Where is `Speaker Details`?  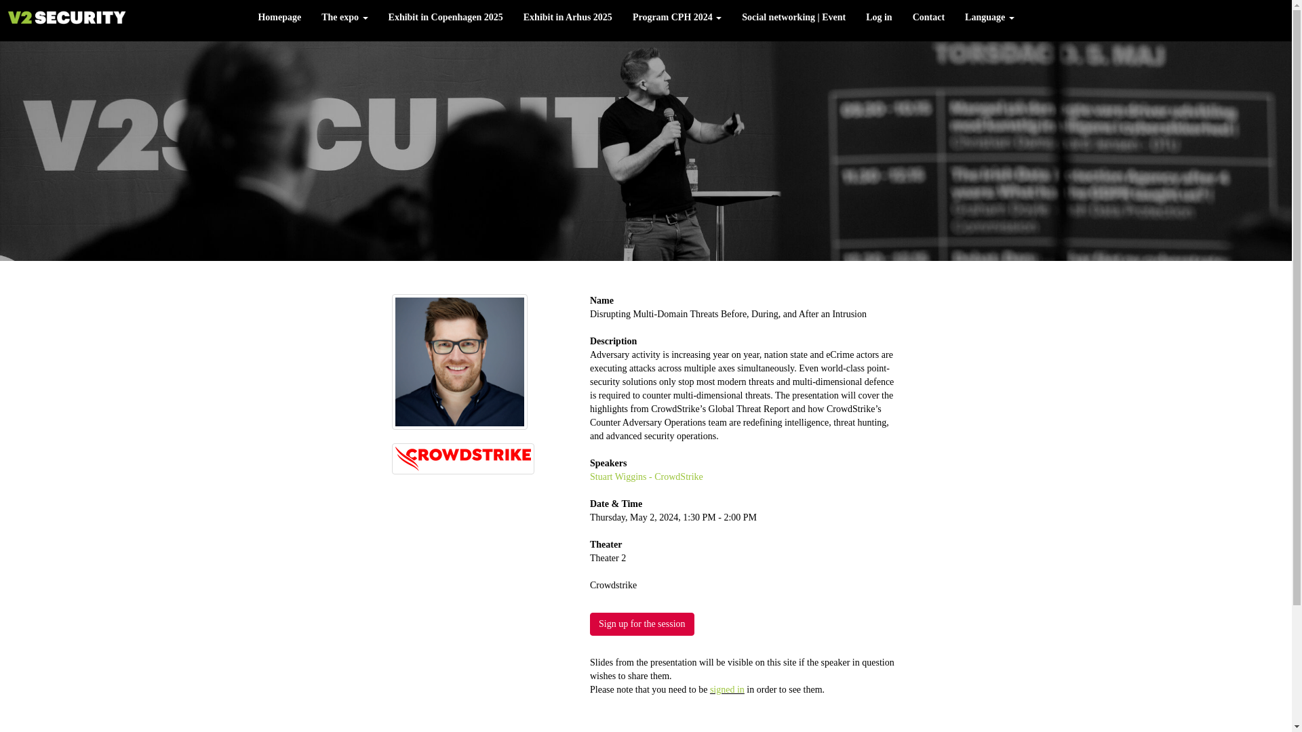
Speaker Details is located at coordinates (646, 476).